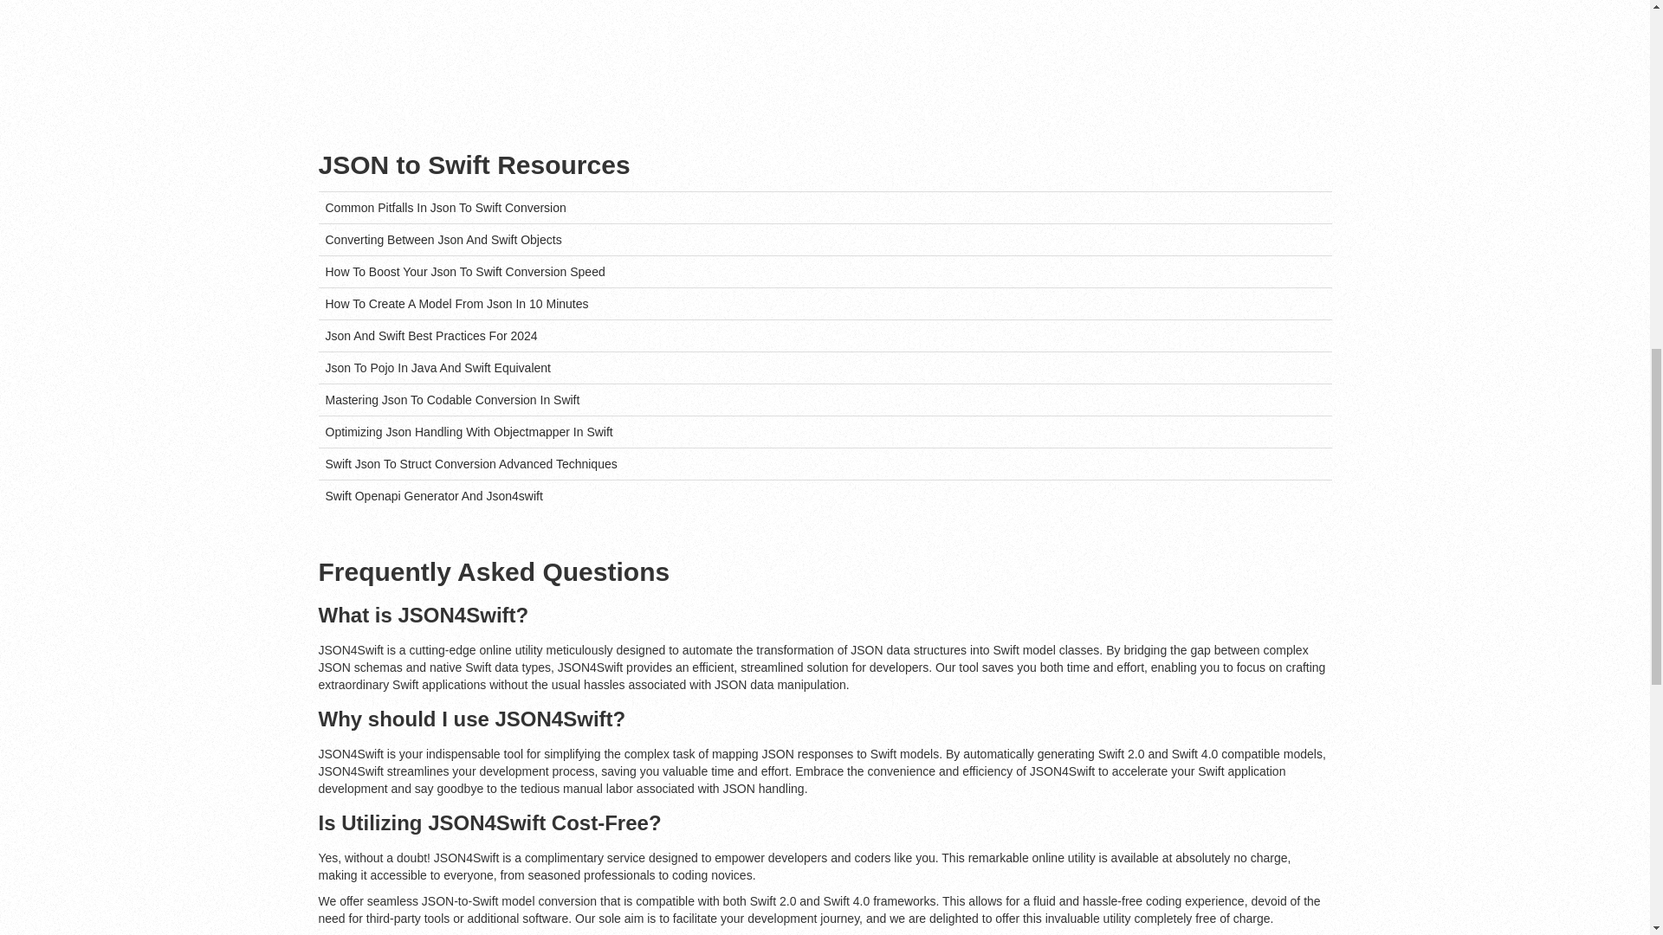 This screenshot has width=1663, height=935. I want to click on Mastering Json To Codable Conversion In Swift, so click(453, 399).